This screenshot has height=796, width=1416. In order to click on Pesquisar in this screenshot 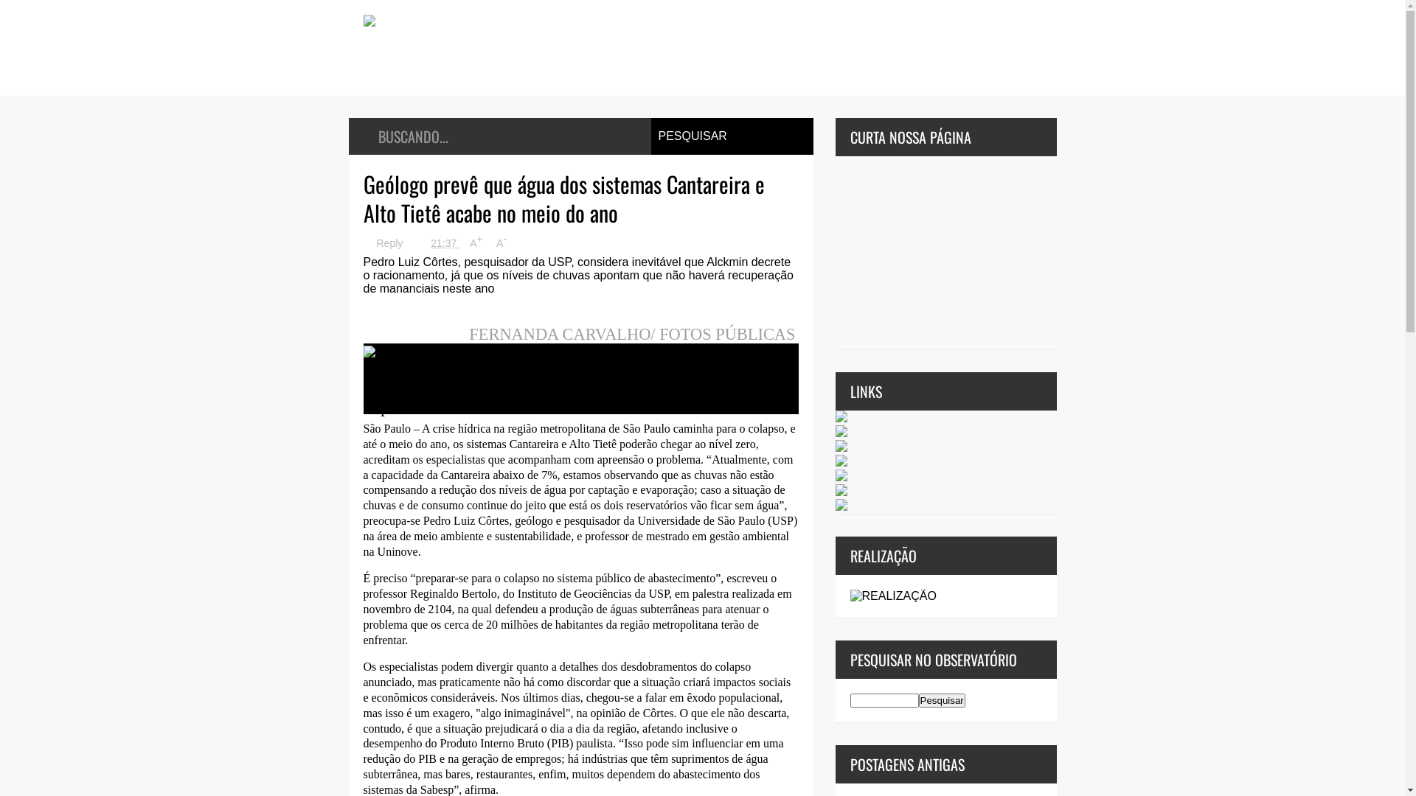, I will do `click(943, 700)`.